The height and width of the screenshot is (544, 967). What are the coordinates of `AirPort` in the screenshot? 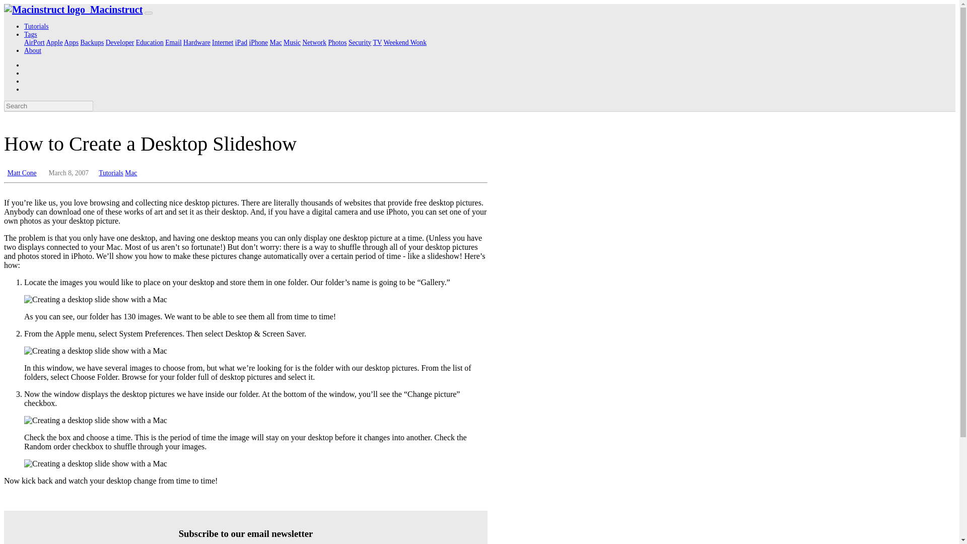 It's located at (34, 42).